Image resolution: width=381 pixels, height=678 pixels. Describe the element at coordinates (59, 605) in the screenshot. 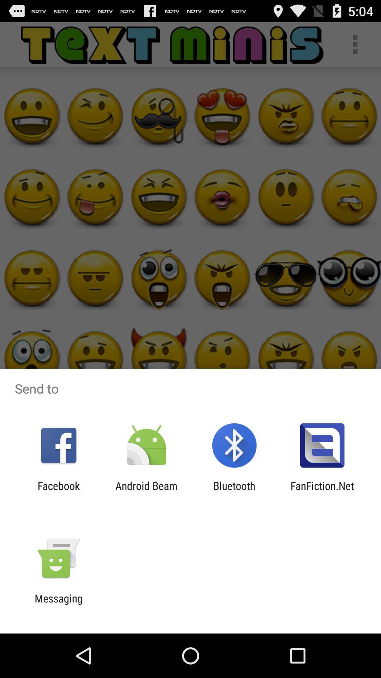

I see `launch messaging item` at that location.